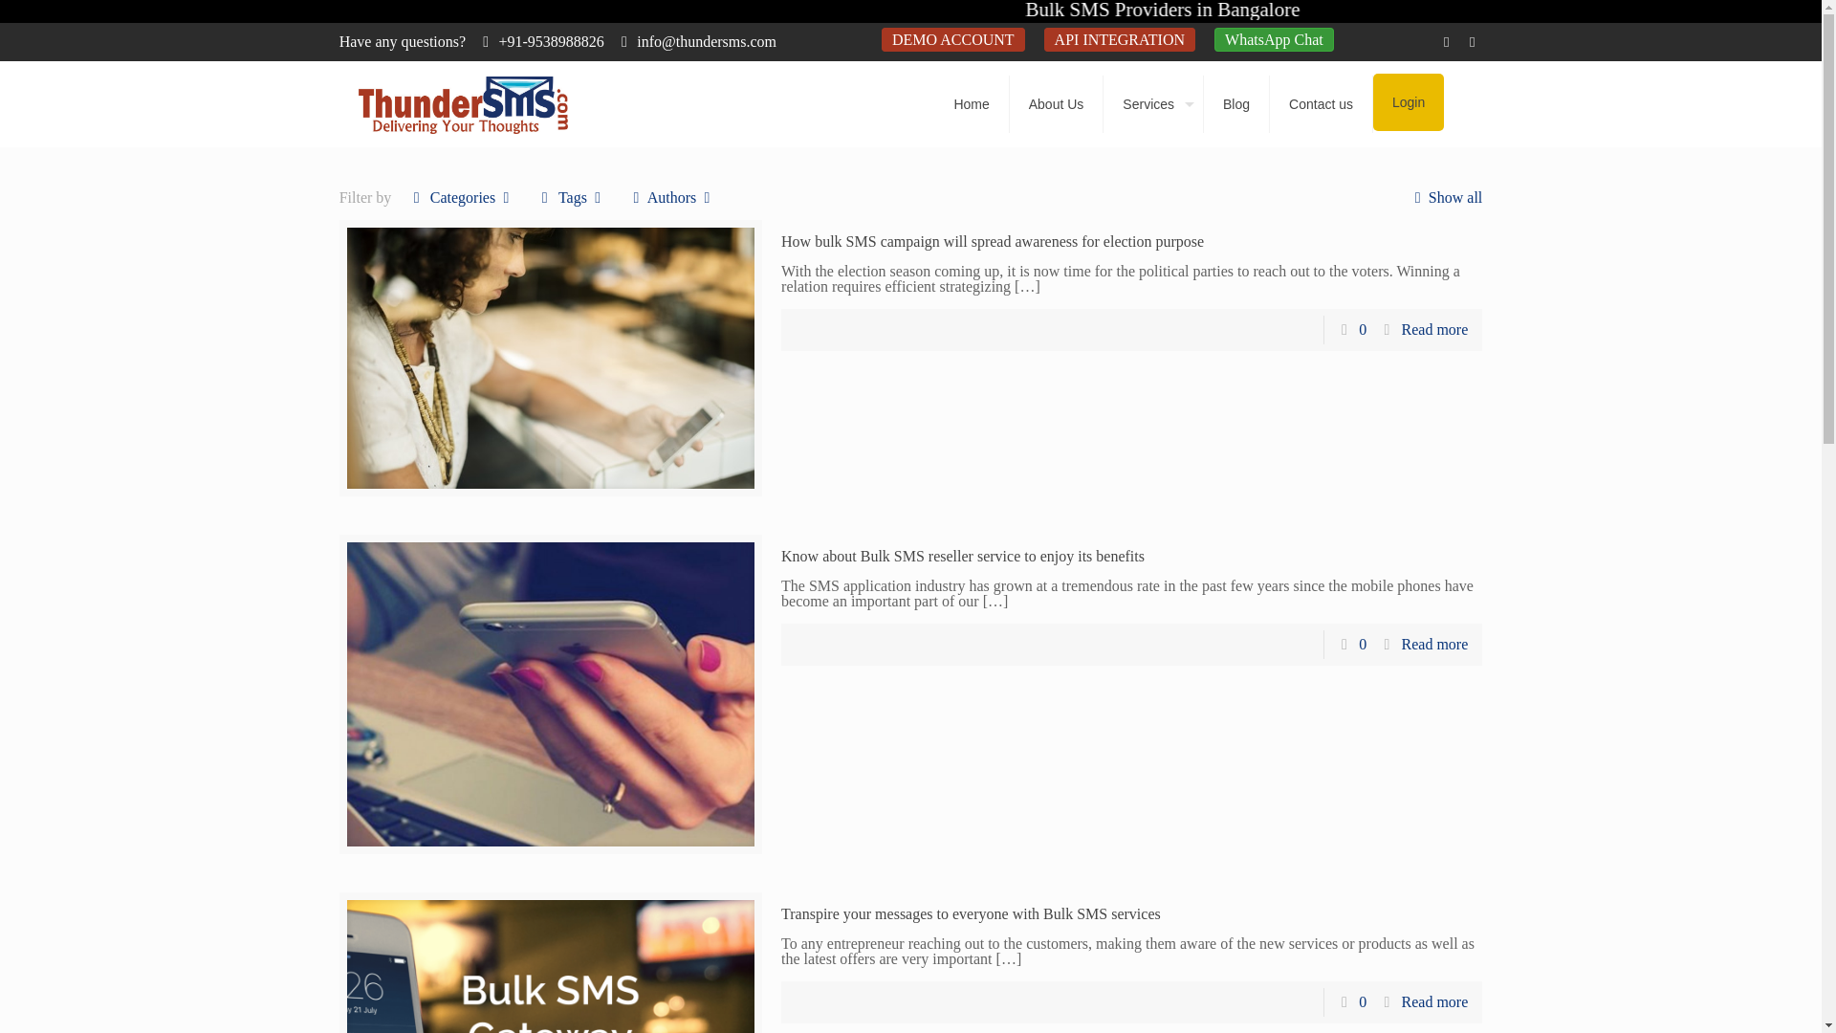 The image size is (1836, 1033). What do you see at coordinates (1119, 40) in the screenshot?
I see `API INTEGRATION` at bounding box center [1119, 40].